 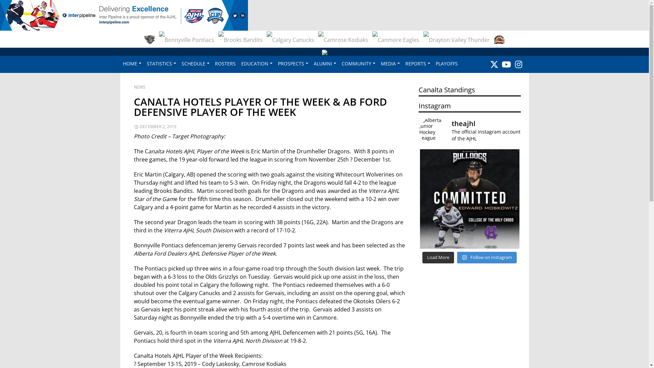 I want to click on HOME, so click(x=132, y=63).